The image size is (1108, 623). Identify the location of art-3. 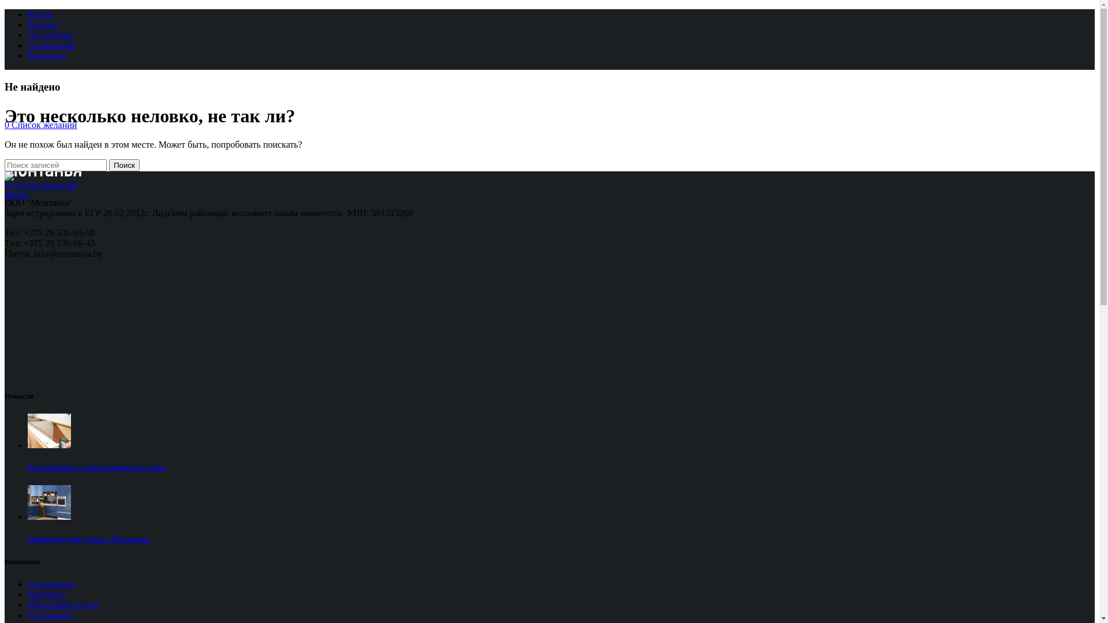
(49, 431).